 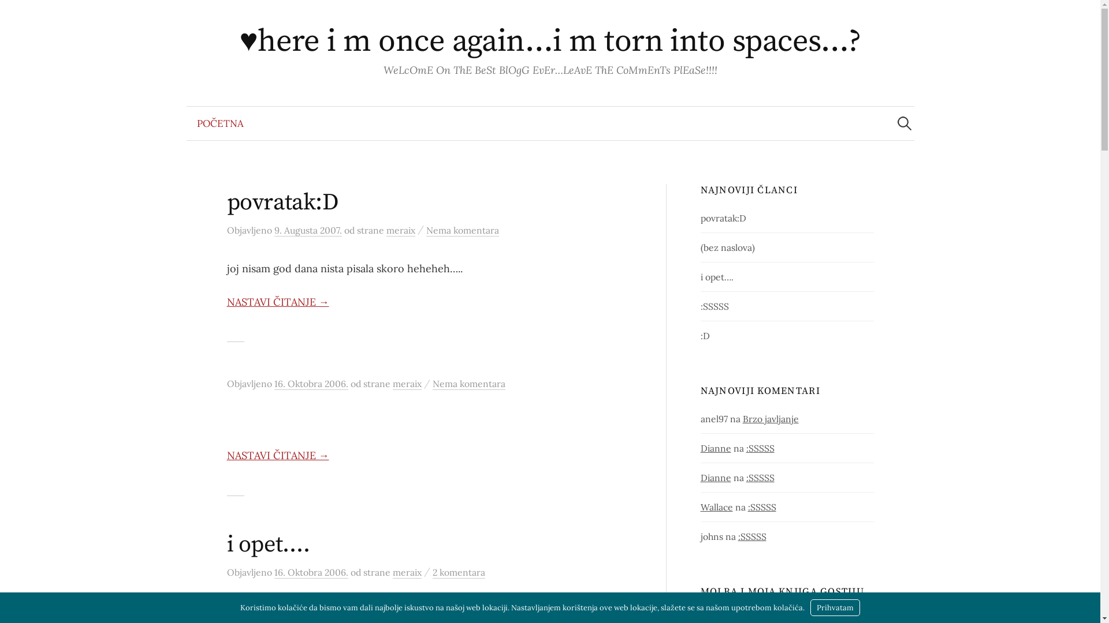 What do you see at coordinates (762, 507) in the screenshot?
I see `:SSSSS` at bounding box center [762, 507].